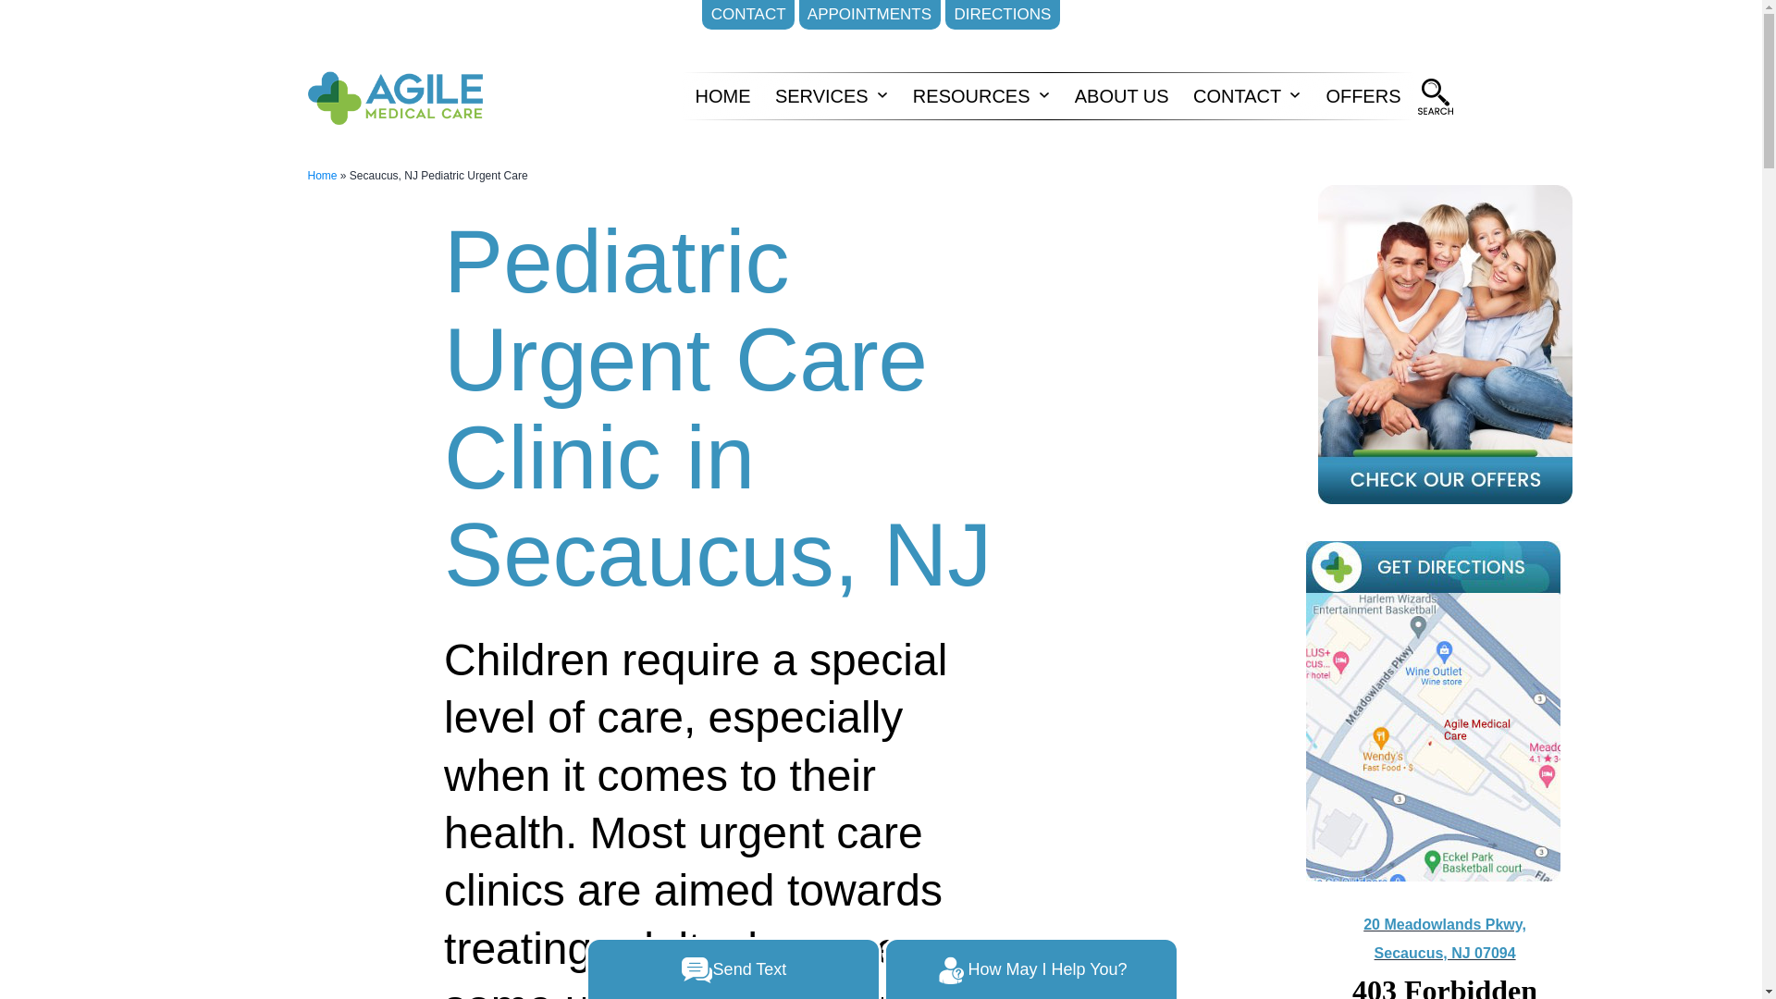  I want to click on DIRECTIONS, so click(1003, 15).